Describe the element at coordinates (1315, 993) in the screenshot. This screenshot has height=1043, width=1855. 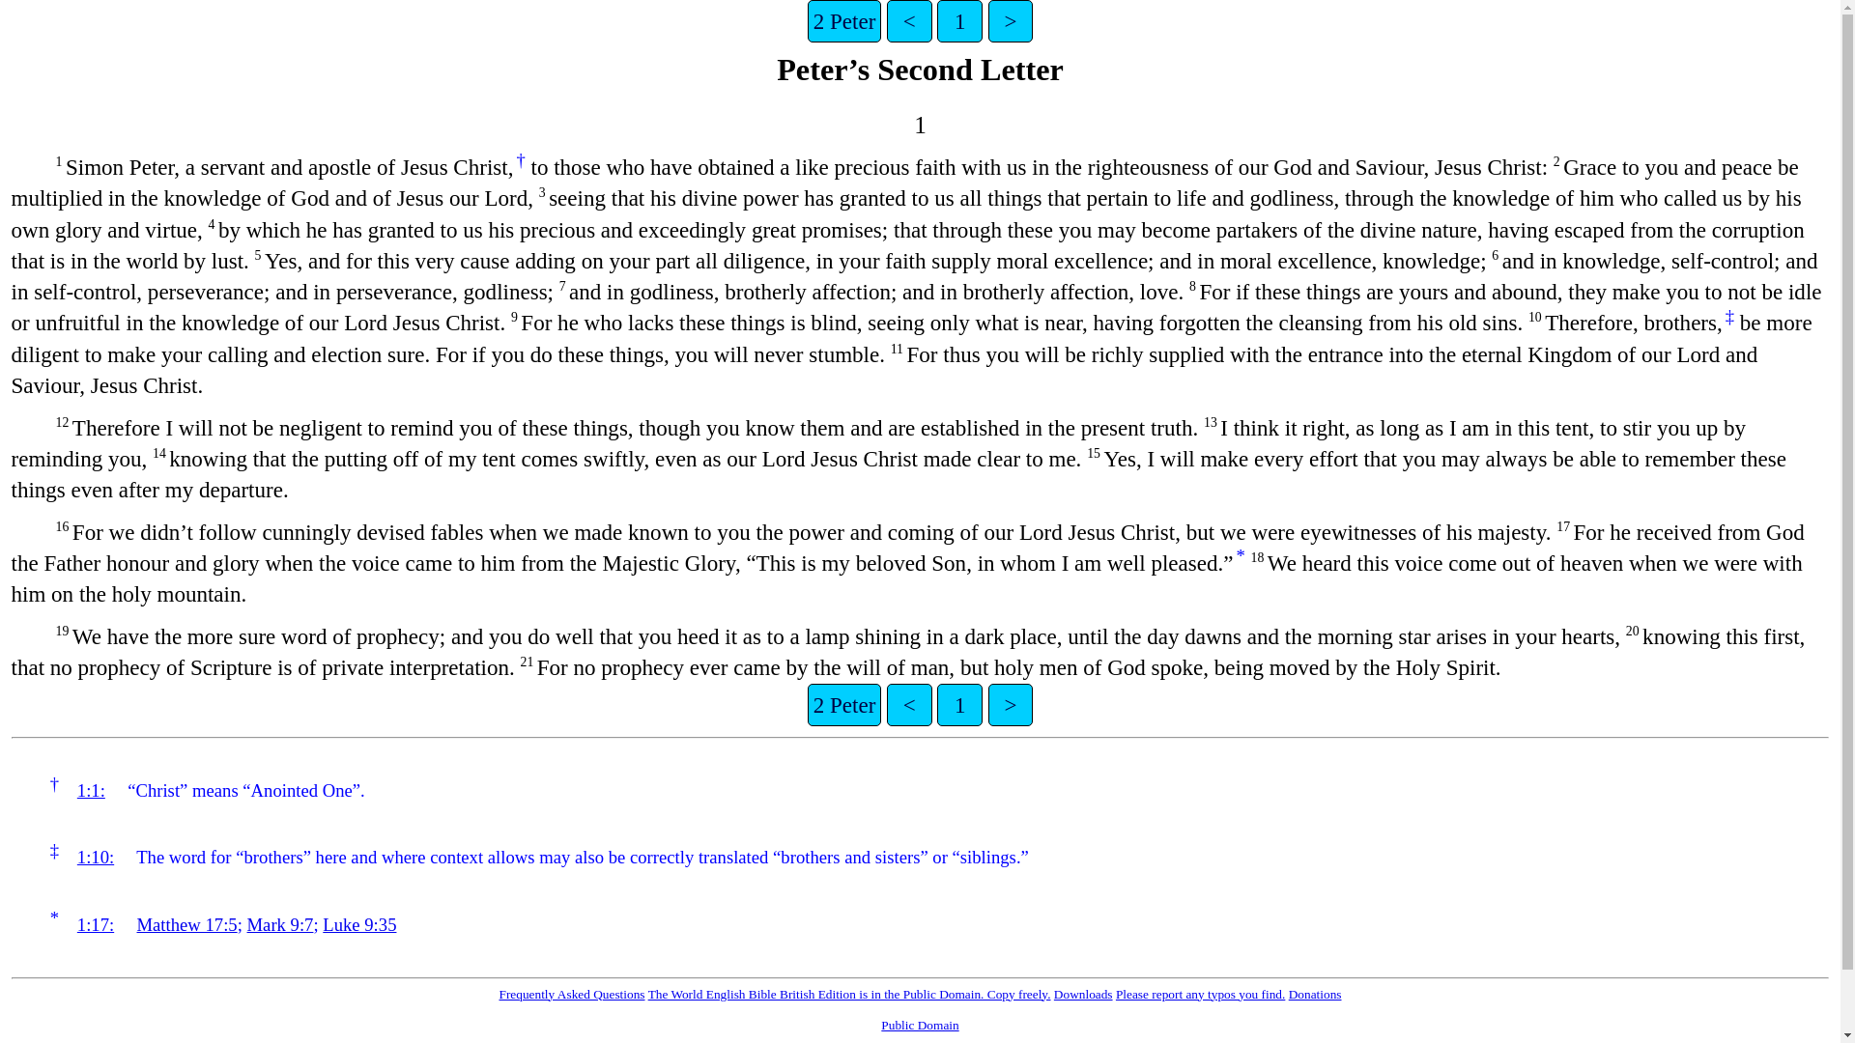
I see `Donations` at that location.